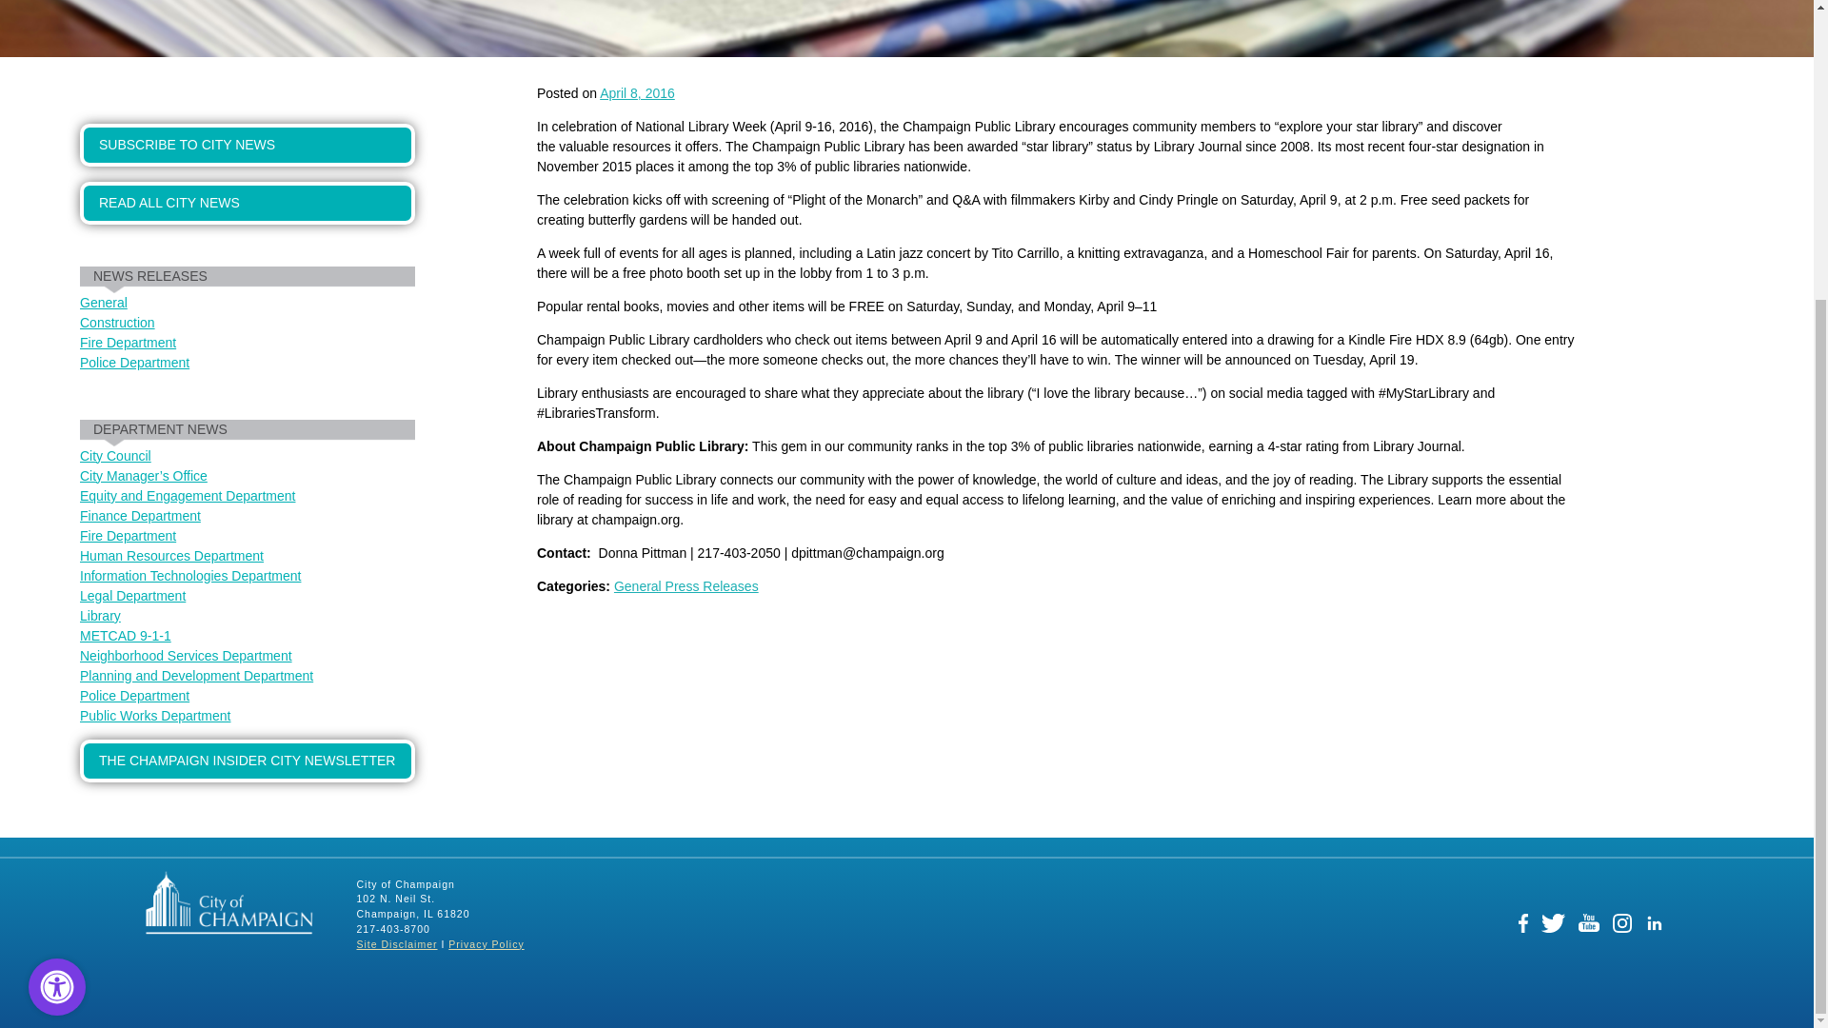 This screenshot has height=1028, width=1828. I want to click on SUBSCRIBE TO CITY NEWS, so click(248, 145).